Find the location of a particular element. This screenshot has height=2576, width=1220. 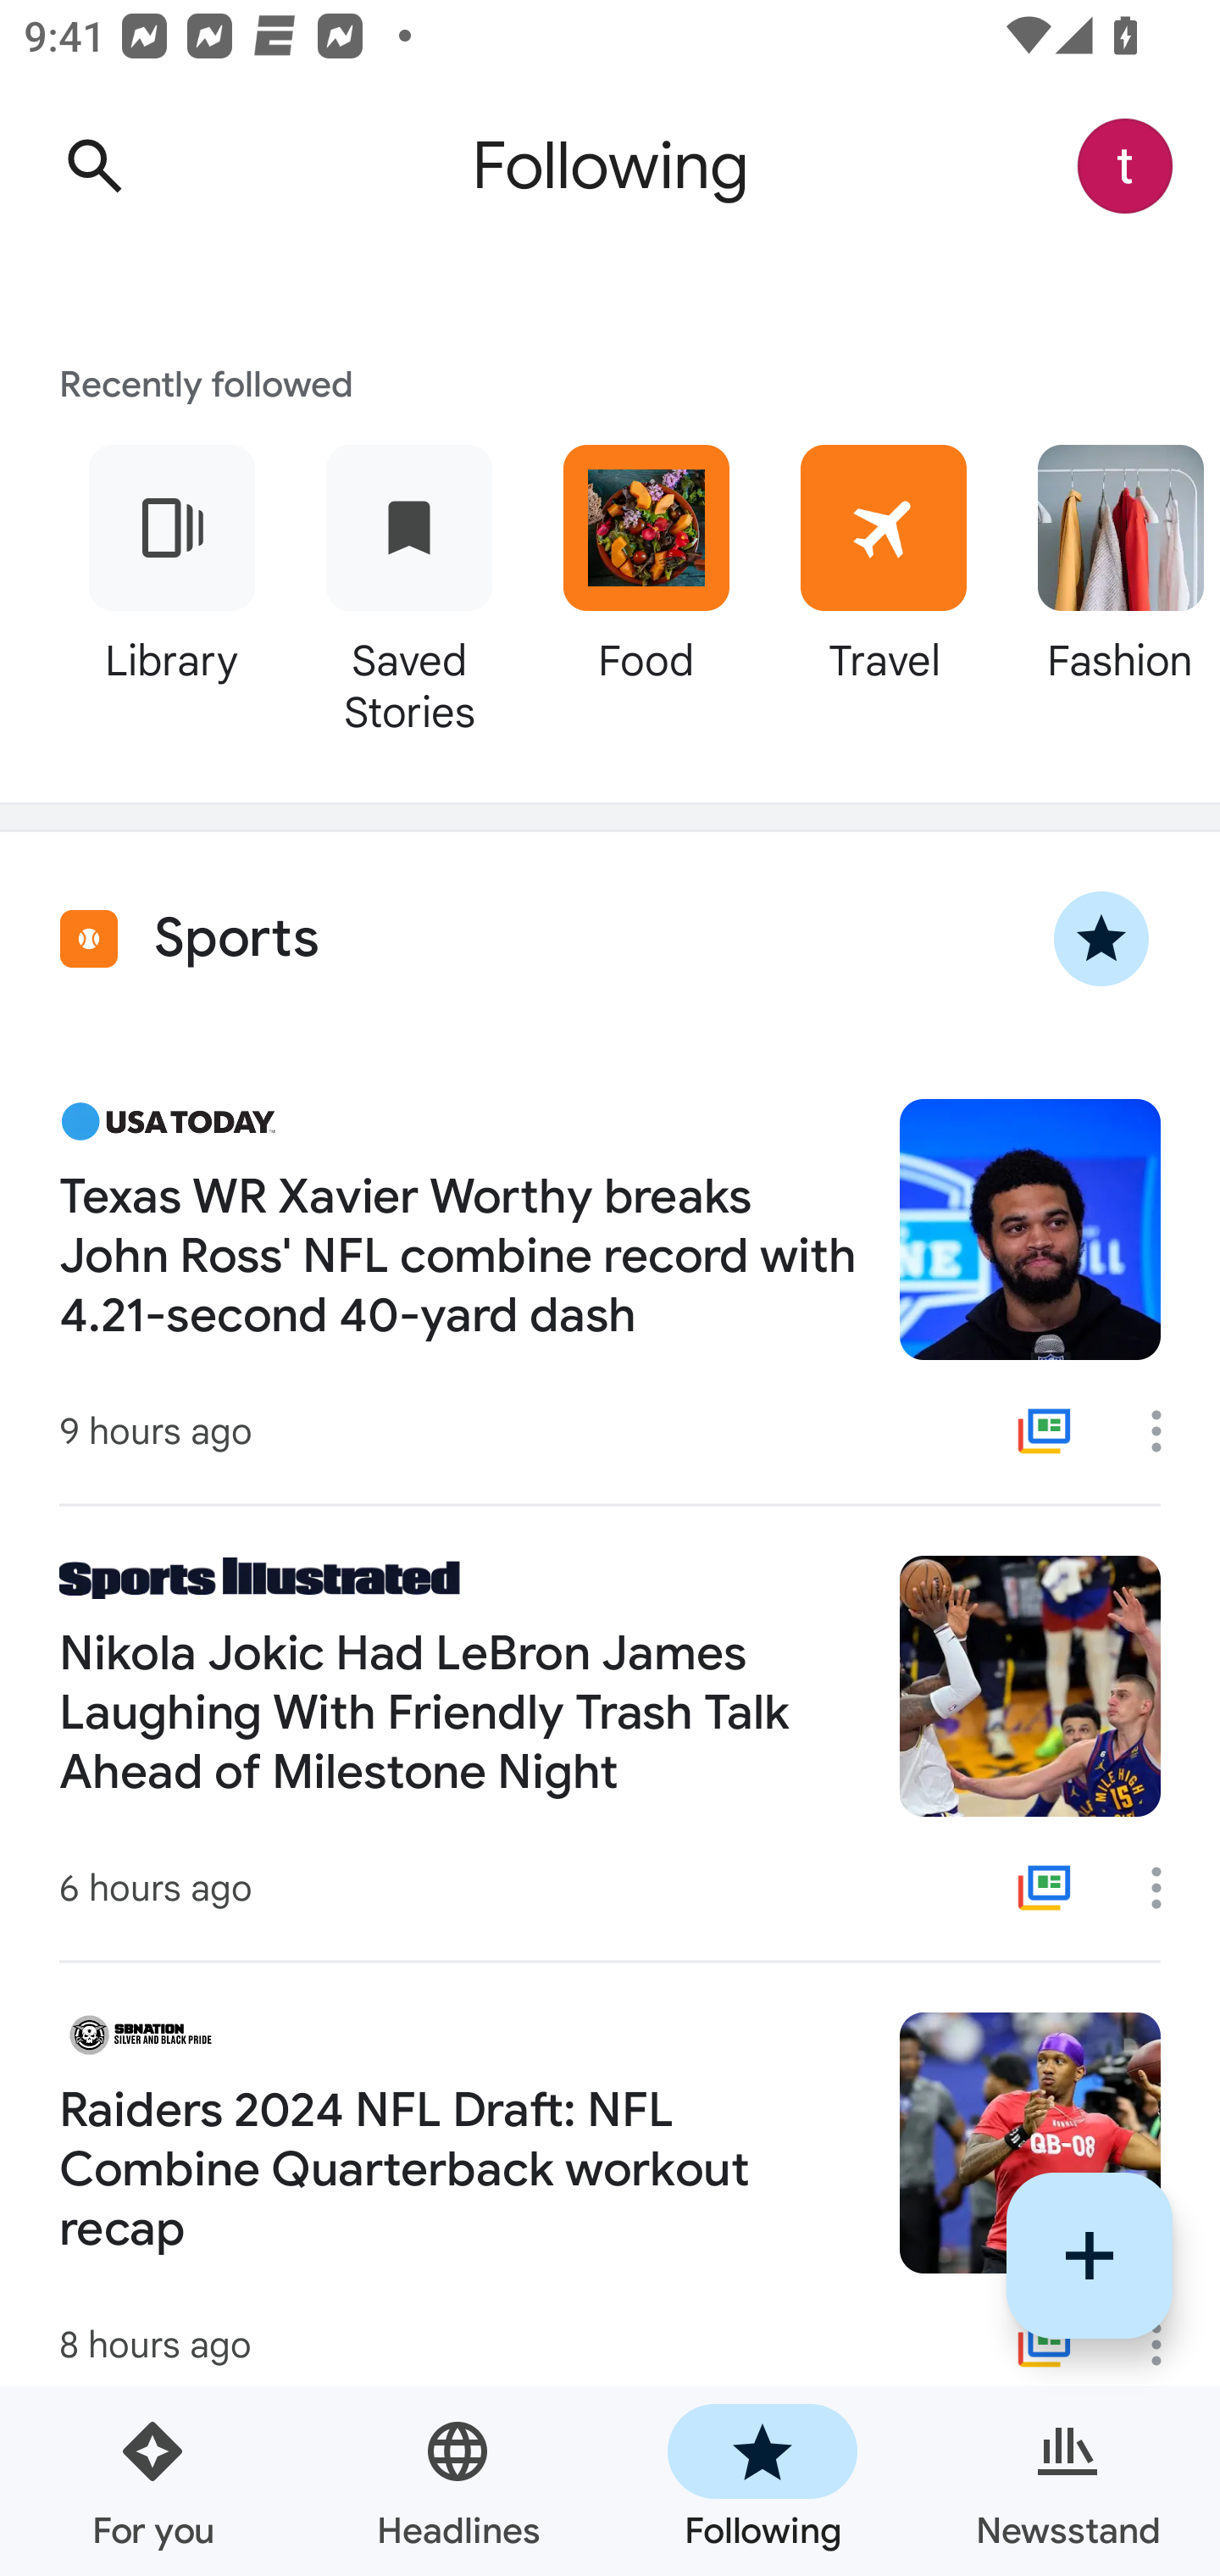

Following is located at coordinates (762, 2481).